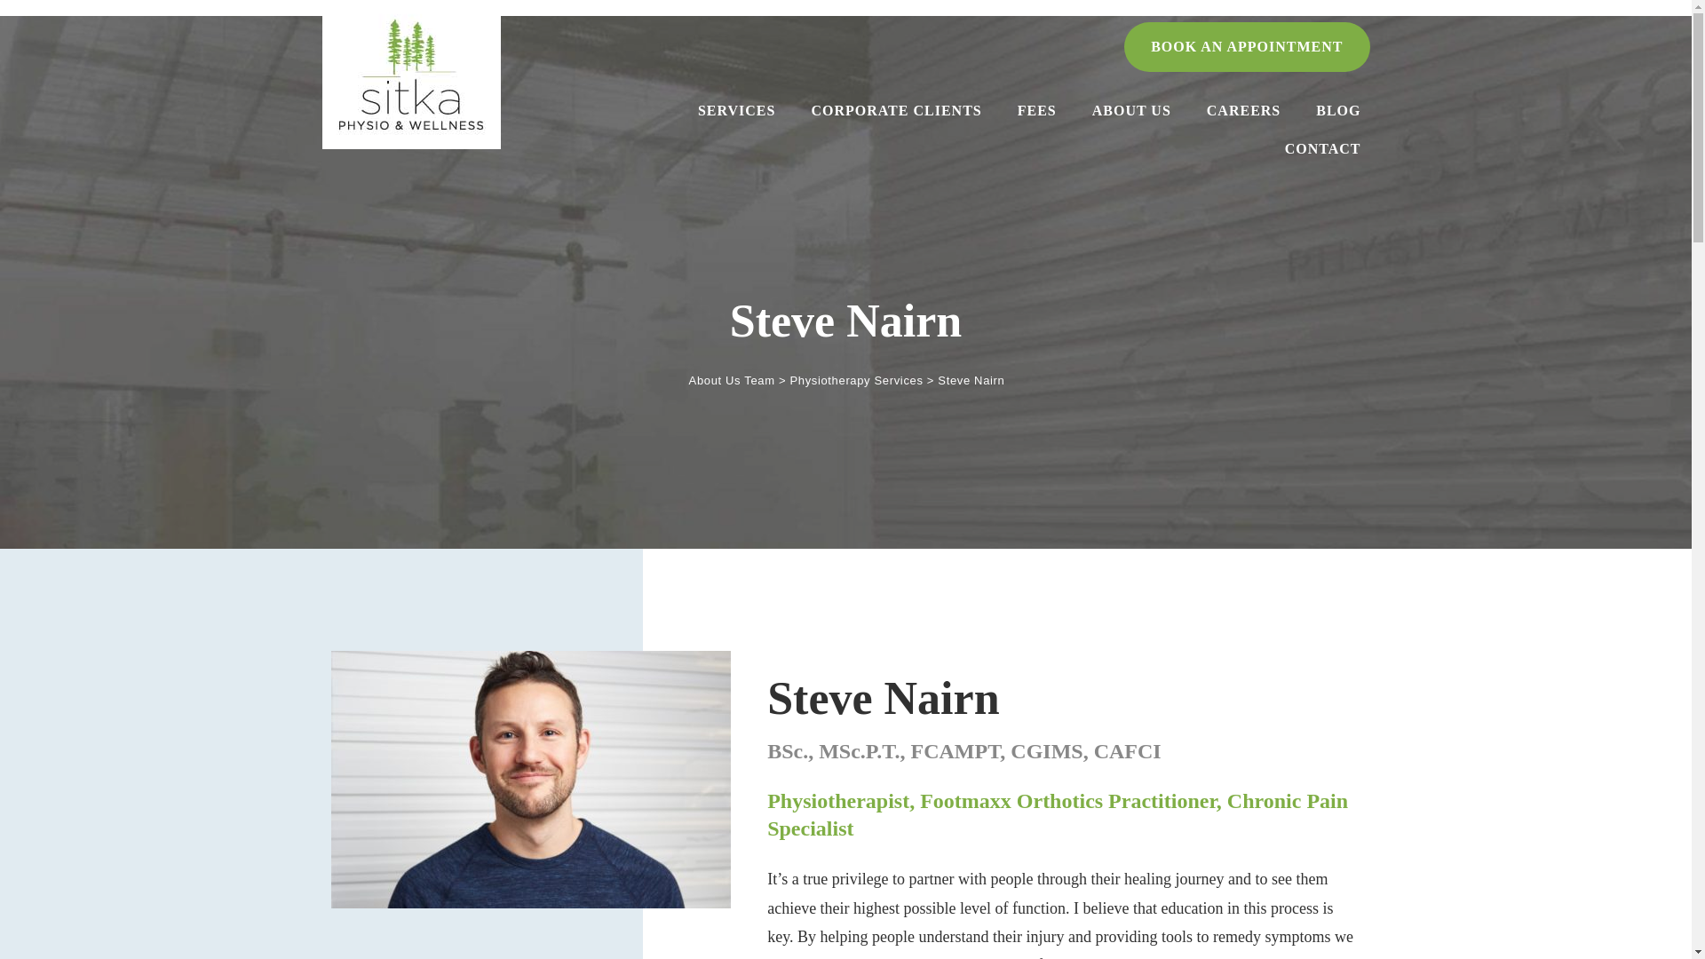 The height and width of the screenshot is (959, 1705). What do you see at coordinates (1037, 110) in the screenshot?
I see `FEES` at bounding box center [1037, 110].